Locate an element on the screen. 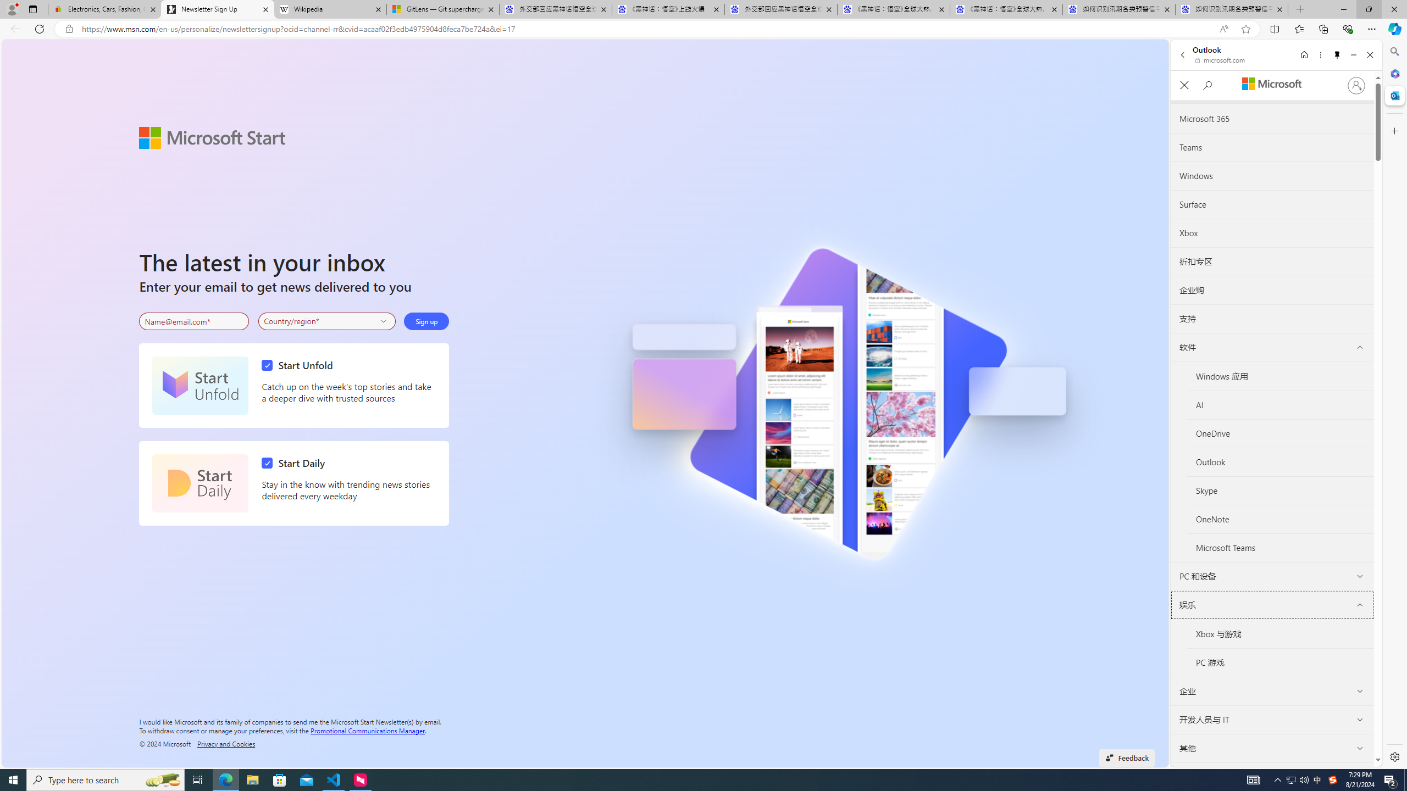 This screenshot has height=791, width=1407. Newsletter Sign Up is located at coordinates (217, 9).